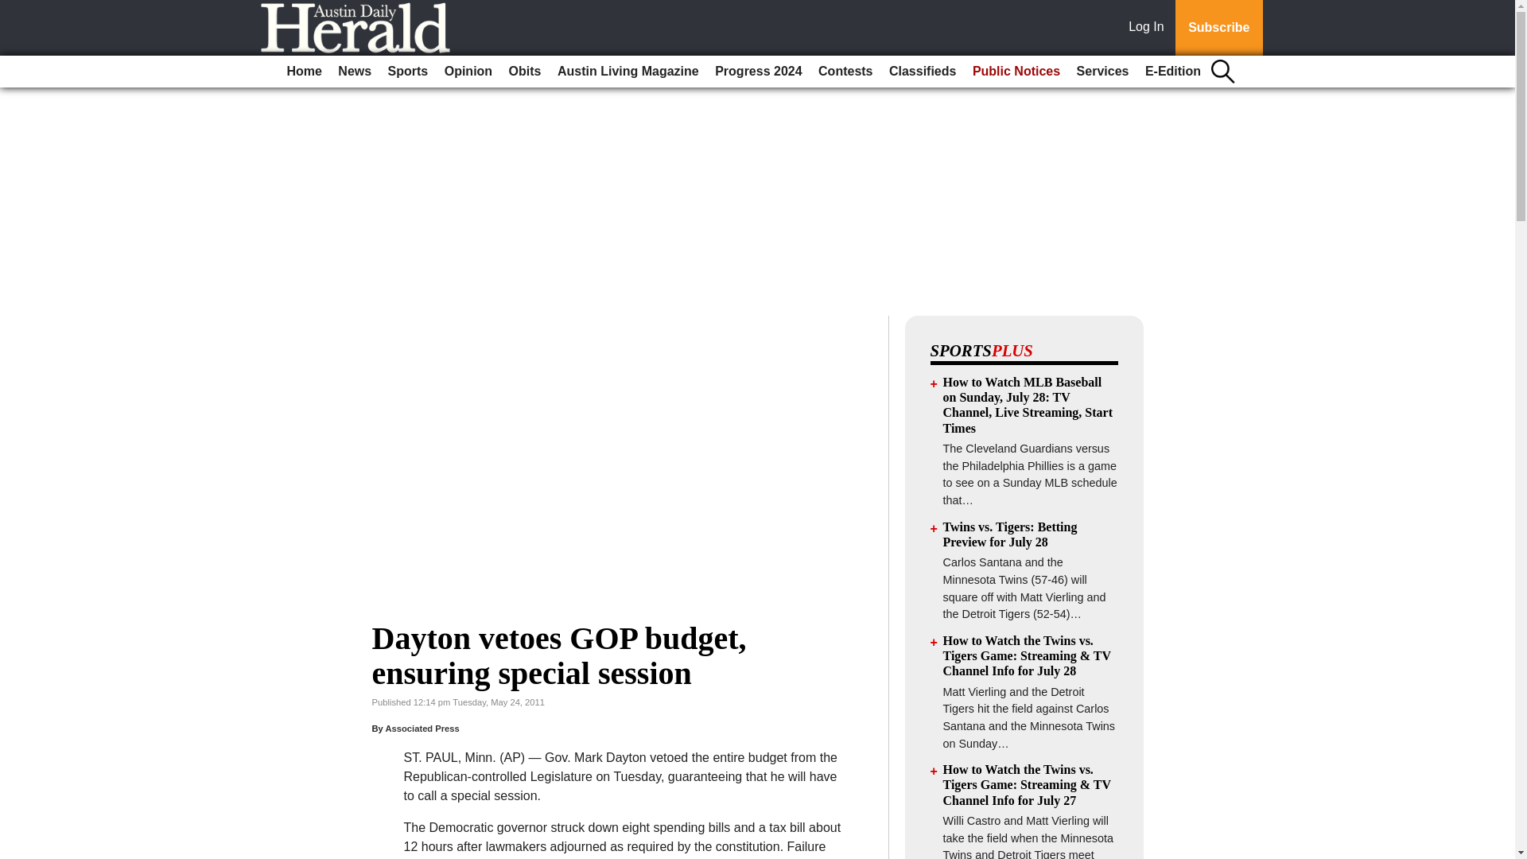 Image resolution: width=1527 pixels, height=859 pixels. What do you see at coordinates (922, 72) in the screenshot?
I see `Classifieds` at bounding box center [922, 72].